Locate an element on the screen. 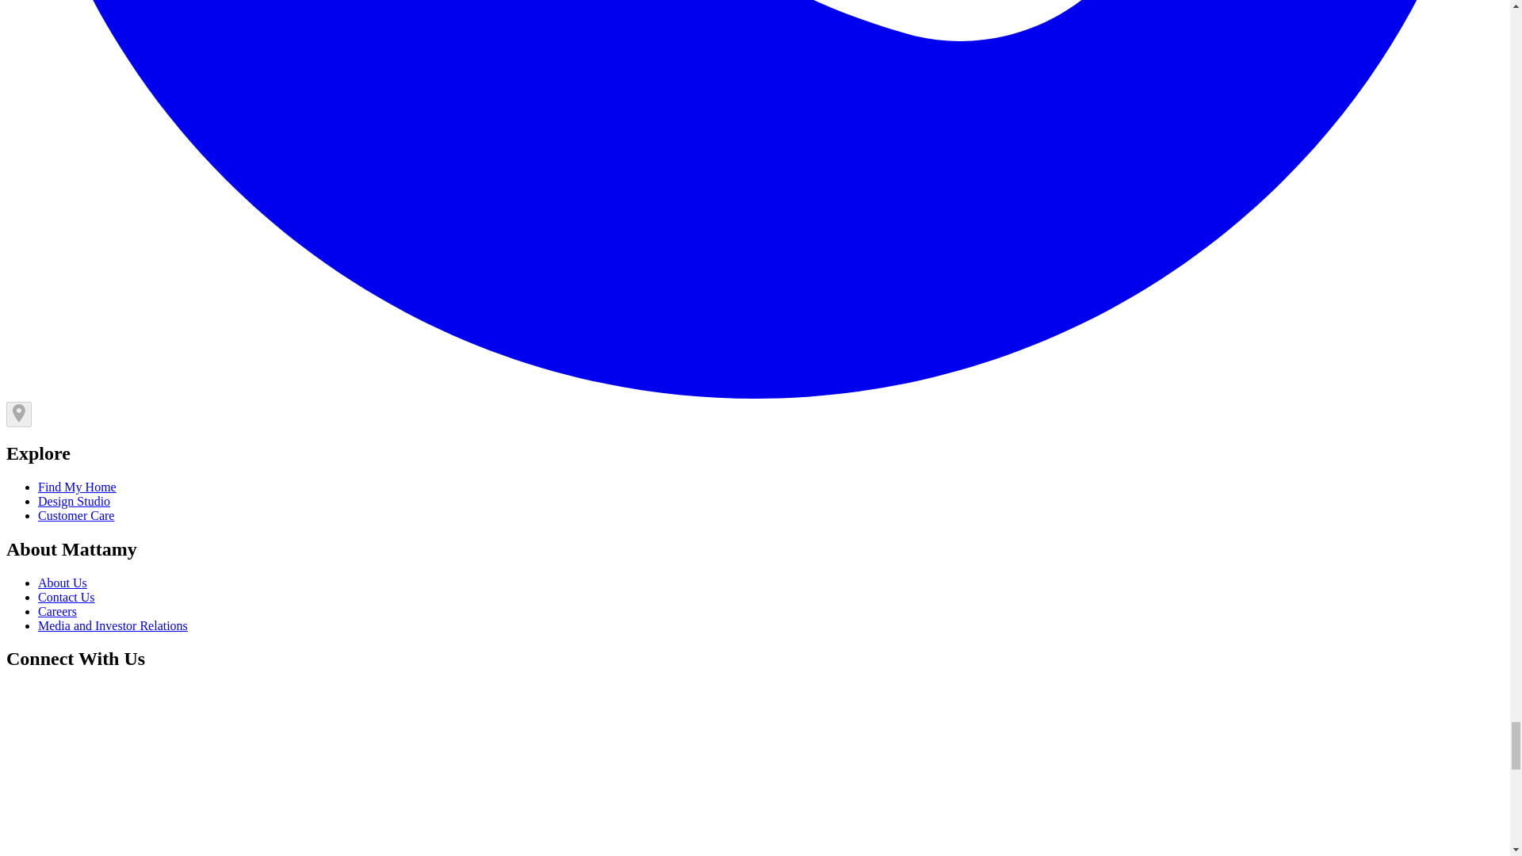 This screenshot has width=1522, height=856. Map Location Icon is located at coordinates (19, 418).